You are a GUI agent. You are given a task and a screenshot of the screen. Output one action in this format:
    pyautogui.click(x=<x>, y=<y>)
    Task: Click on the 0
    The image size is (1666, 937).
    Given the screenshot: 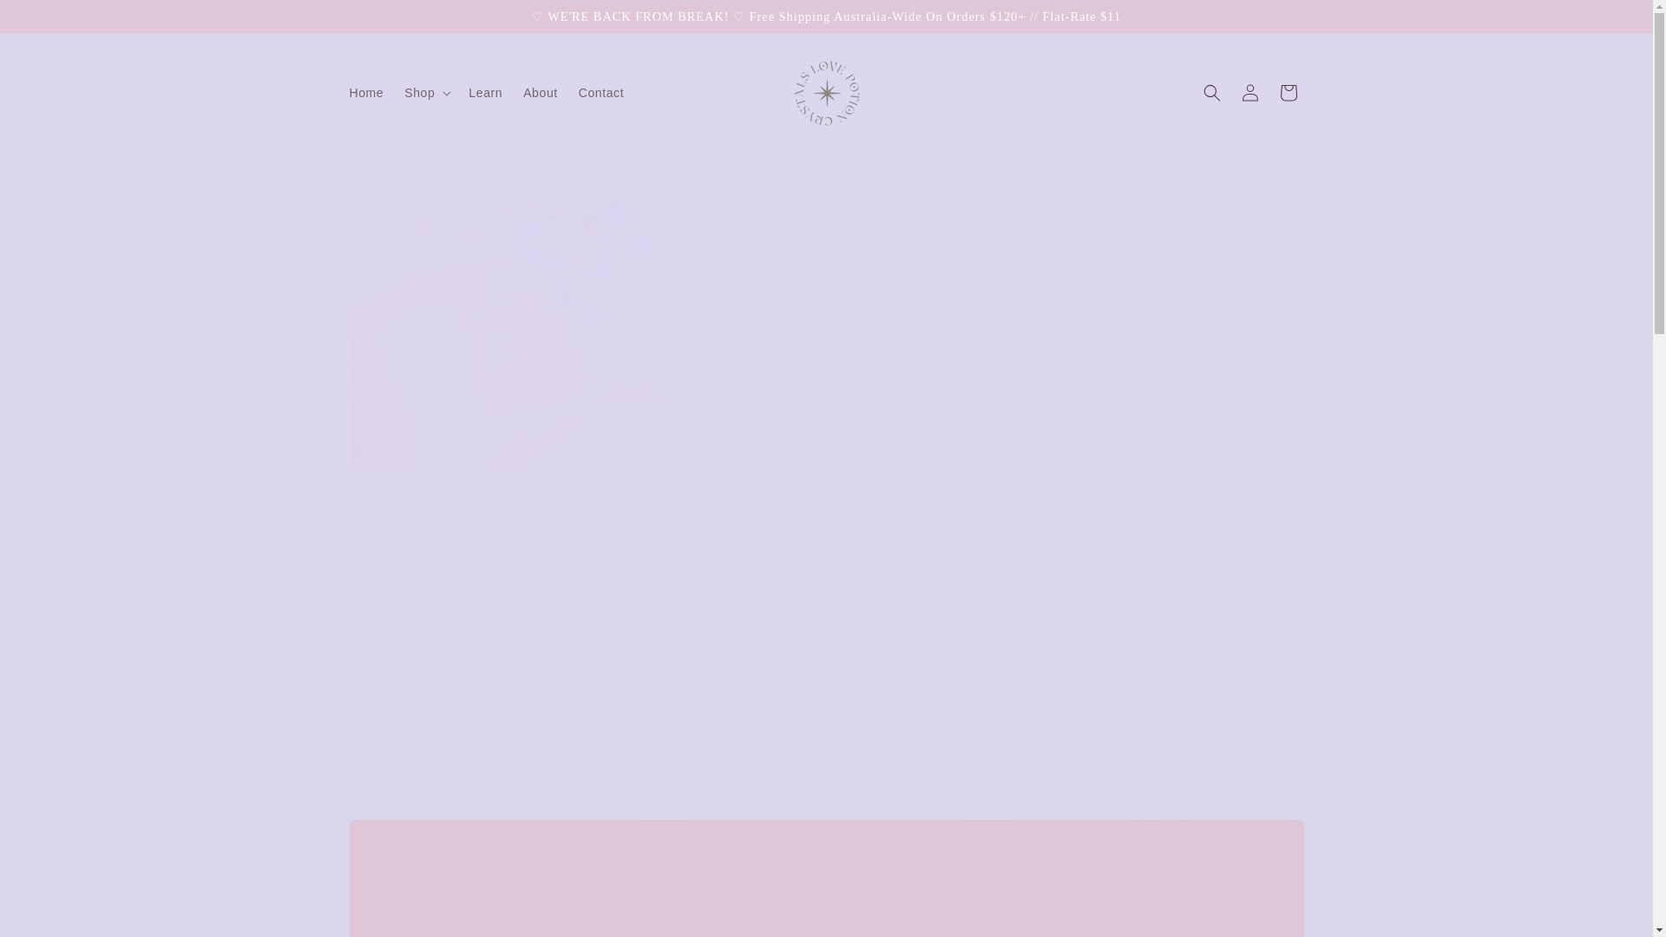 What is the action you would take?
    pyautogui.click(x=502, y=687)
    